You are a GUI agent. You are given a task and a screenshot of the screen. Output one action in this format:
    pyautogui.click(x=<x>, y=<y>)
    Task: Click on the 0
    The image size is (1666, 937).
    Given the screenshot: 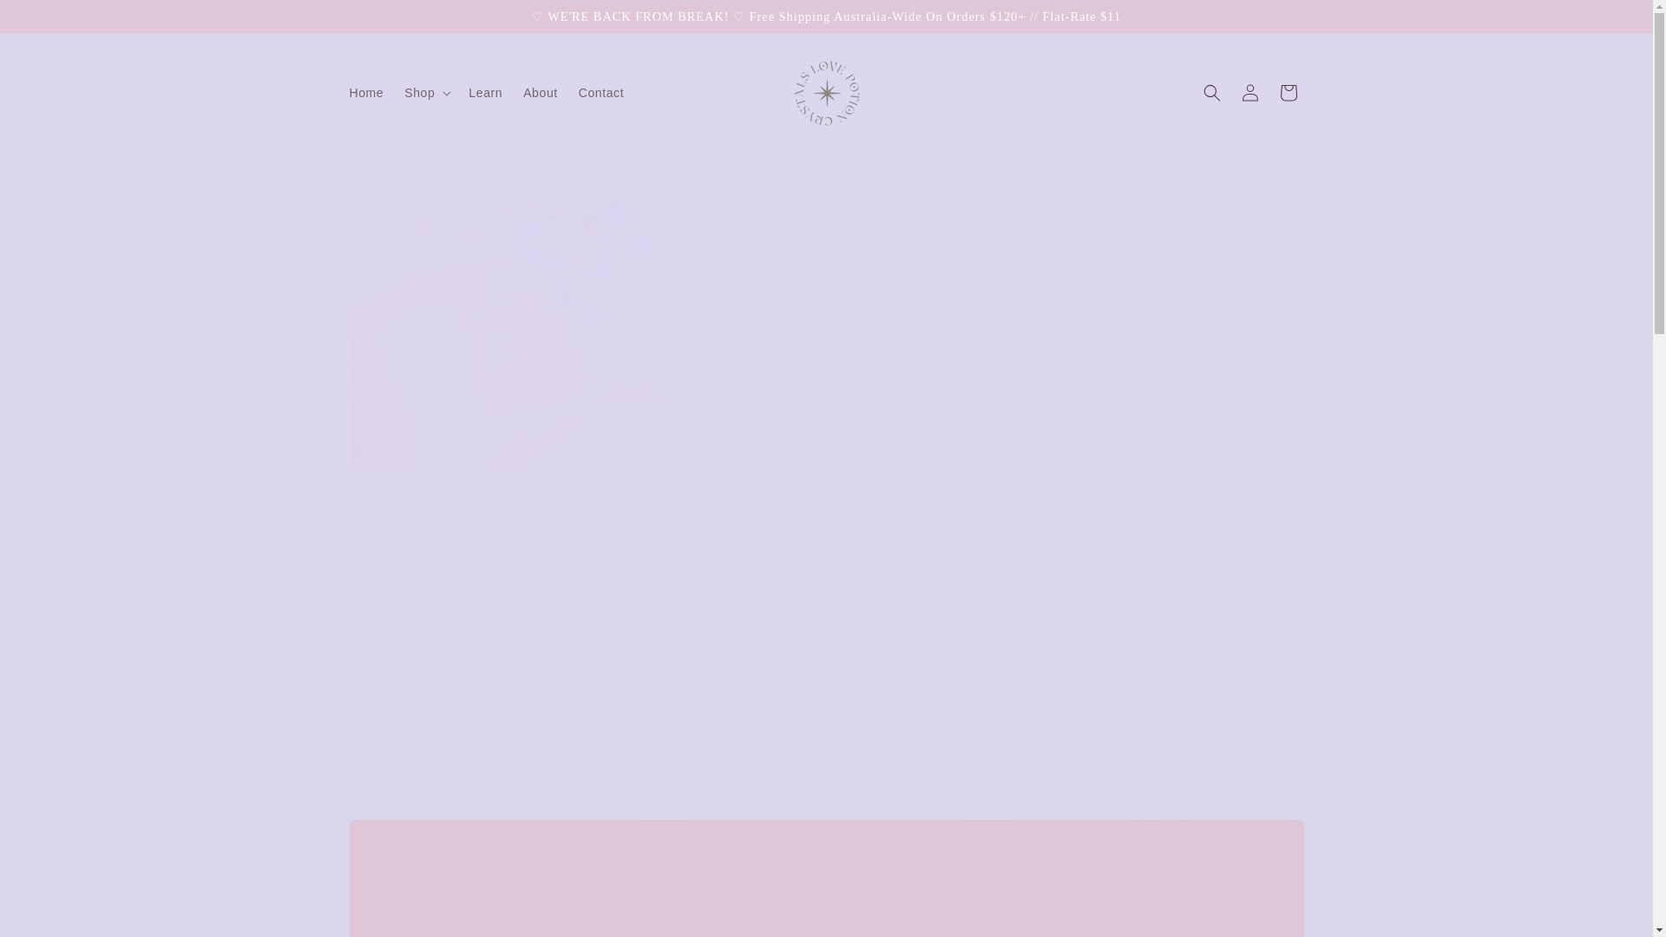 What is the action you would take?
    pyautogui.click(x=502, y=687)
    